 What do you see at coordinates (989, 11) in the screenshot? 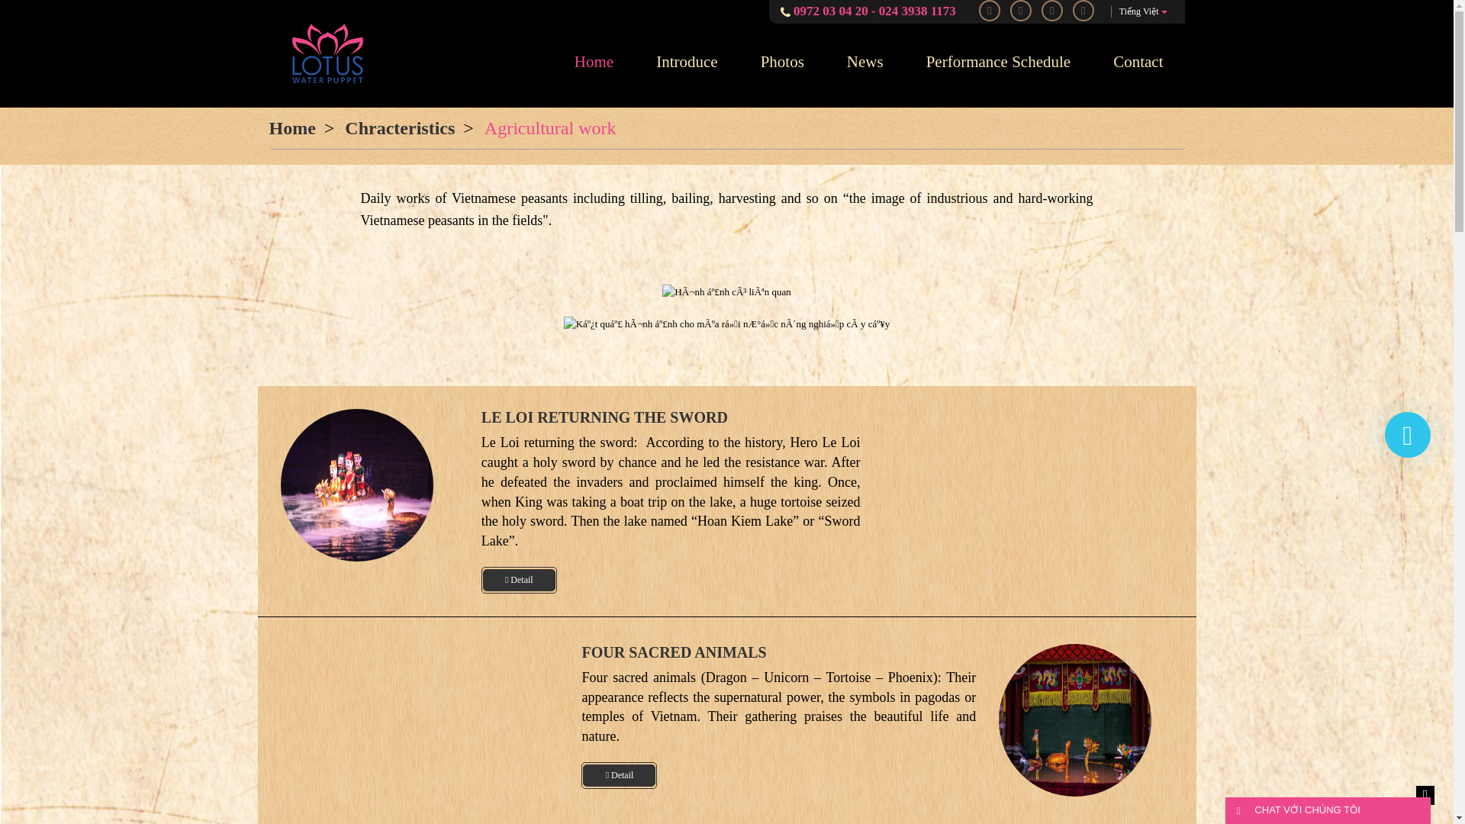
I see `Facebook` at bounding box center [989, 11].